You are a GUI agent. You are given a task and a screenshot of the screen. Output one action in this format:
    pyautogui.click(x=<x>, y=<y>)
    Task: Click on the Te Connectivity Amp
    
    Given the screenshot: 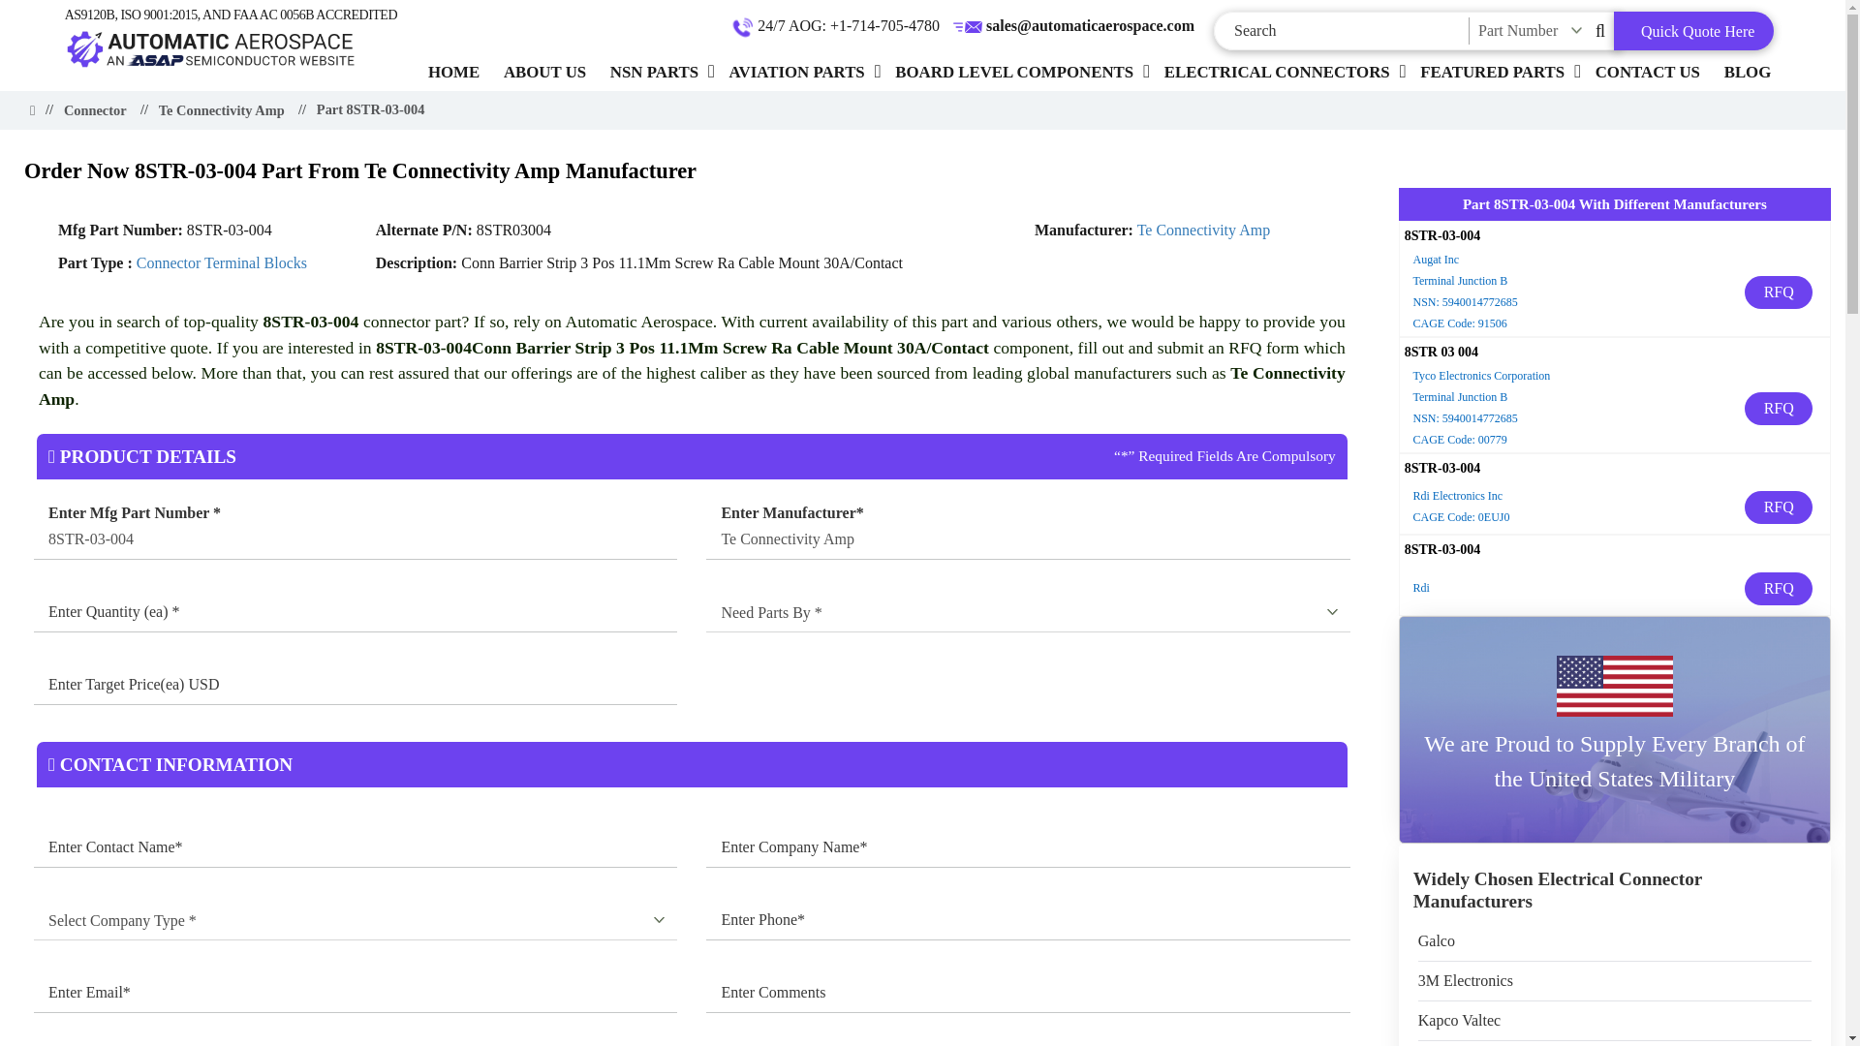 What is the action you would take?
    pyautogui.click(x=1028, y=539)
    